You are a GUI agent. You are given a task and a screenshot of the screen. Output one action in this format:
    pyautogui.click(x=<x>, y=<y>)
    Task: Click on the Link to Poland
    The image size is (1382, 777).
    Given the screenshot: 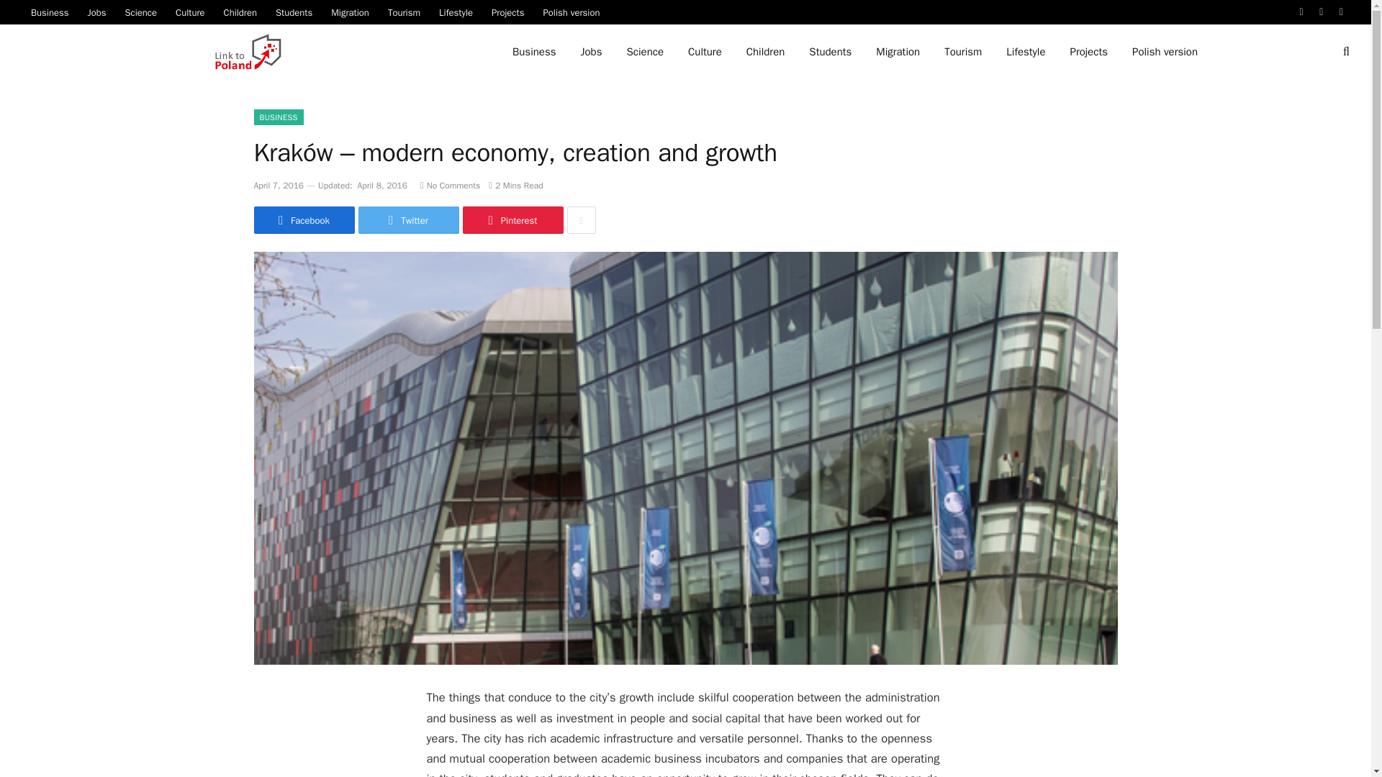 What is the action you would take?
    pyautogui.click(x=248, y=52)
    